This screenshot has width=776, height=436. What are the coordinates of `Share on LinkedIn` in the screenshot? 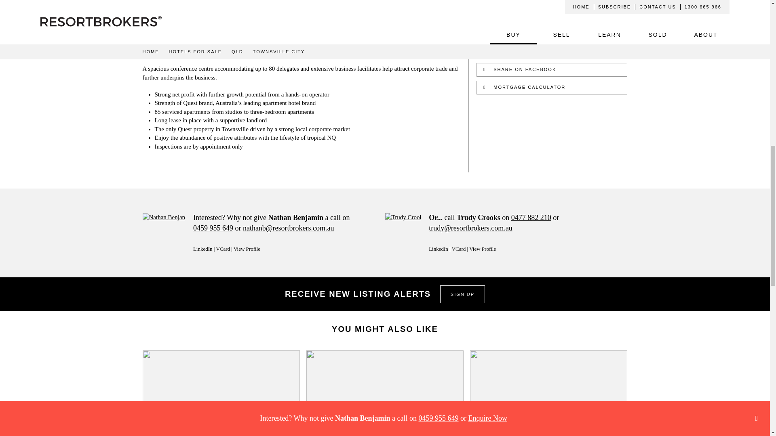 It's located at (551, 52).